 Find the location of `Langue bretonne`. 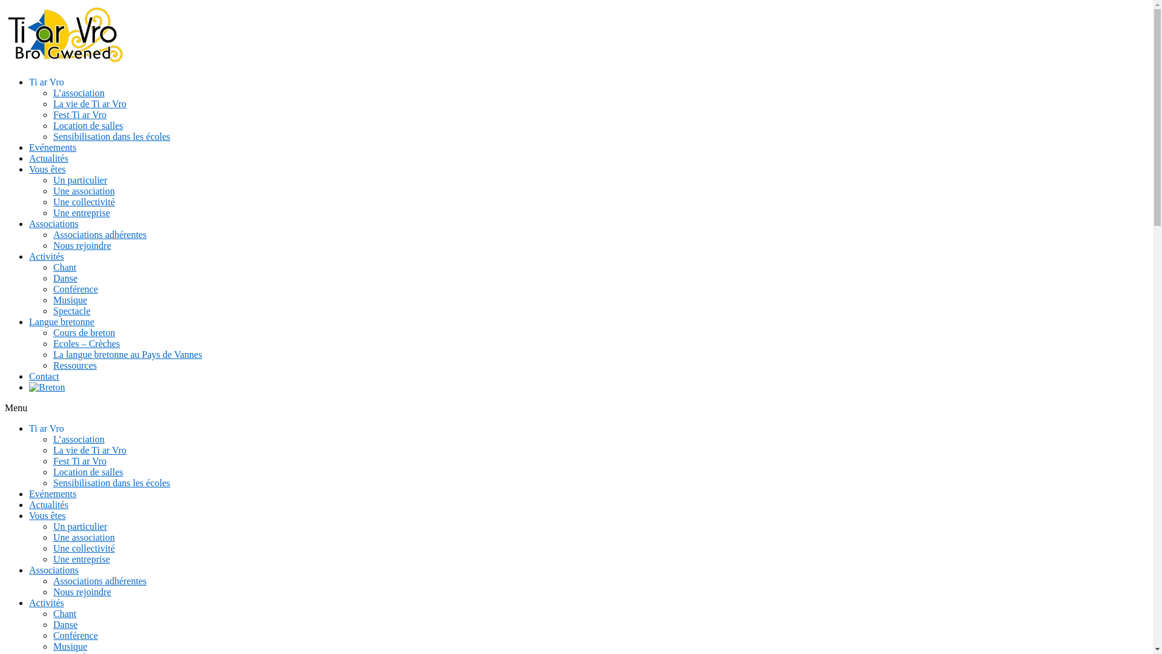

Langue bretonne is located at coordinates (62, 322).